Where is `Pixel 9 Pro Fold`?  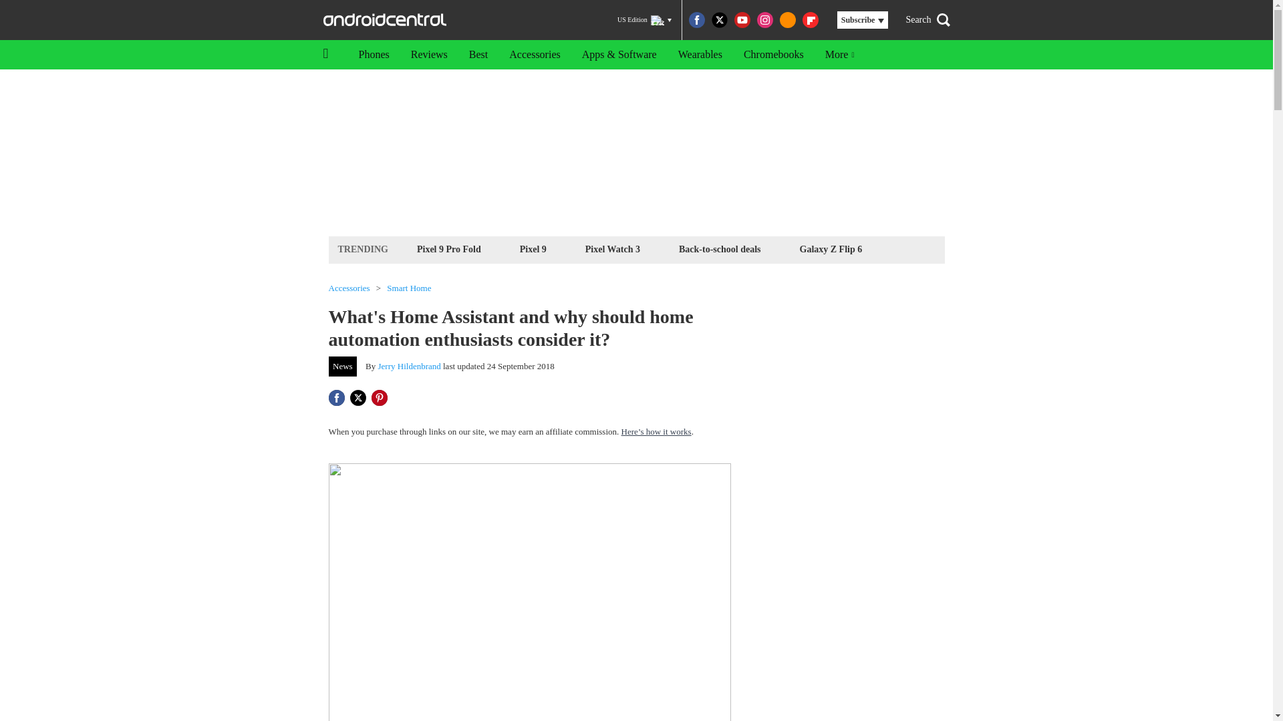 Pixel 9 Pro Fold is located at coordinates (449, 248).